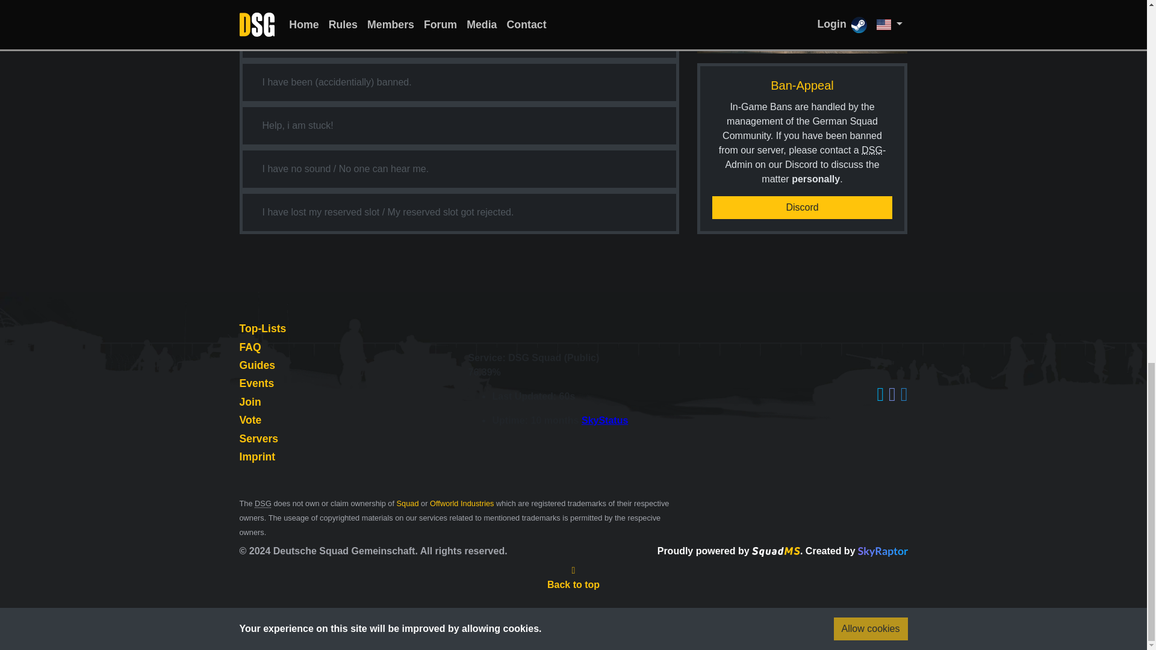 The image size is (1156, 650). Describe the element at coordinates (250, 402) in the screenshot. I see `Join` at that location.